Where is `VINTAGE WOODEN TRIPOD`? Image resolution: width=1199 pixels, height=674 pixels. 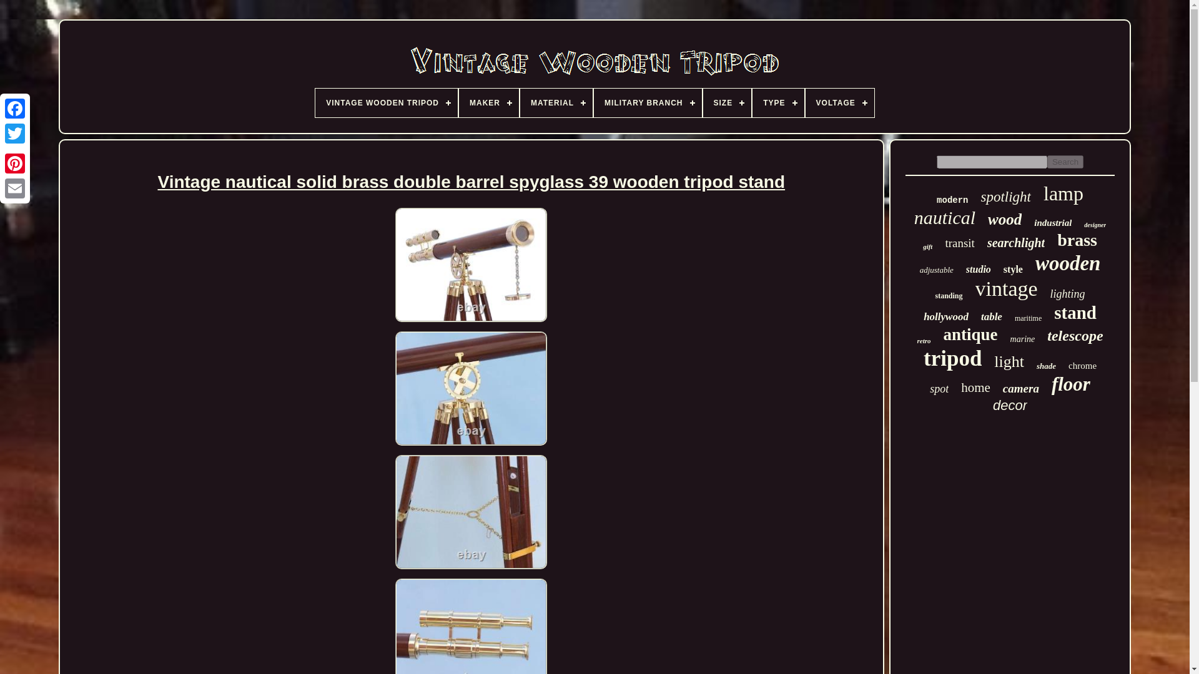
VINTAGE WOODEN TRIPOD is located at coordinates (386, 102).